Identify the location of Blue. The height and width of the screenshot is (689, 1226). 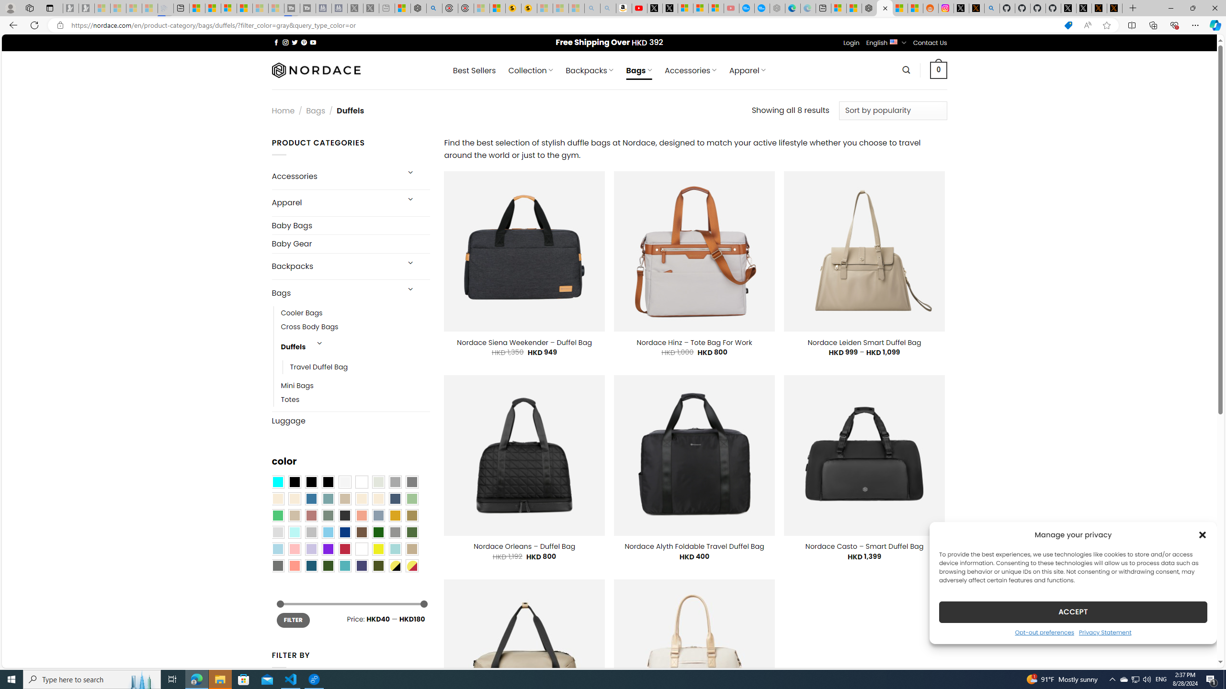
(311, 499).